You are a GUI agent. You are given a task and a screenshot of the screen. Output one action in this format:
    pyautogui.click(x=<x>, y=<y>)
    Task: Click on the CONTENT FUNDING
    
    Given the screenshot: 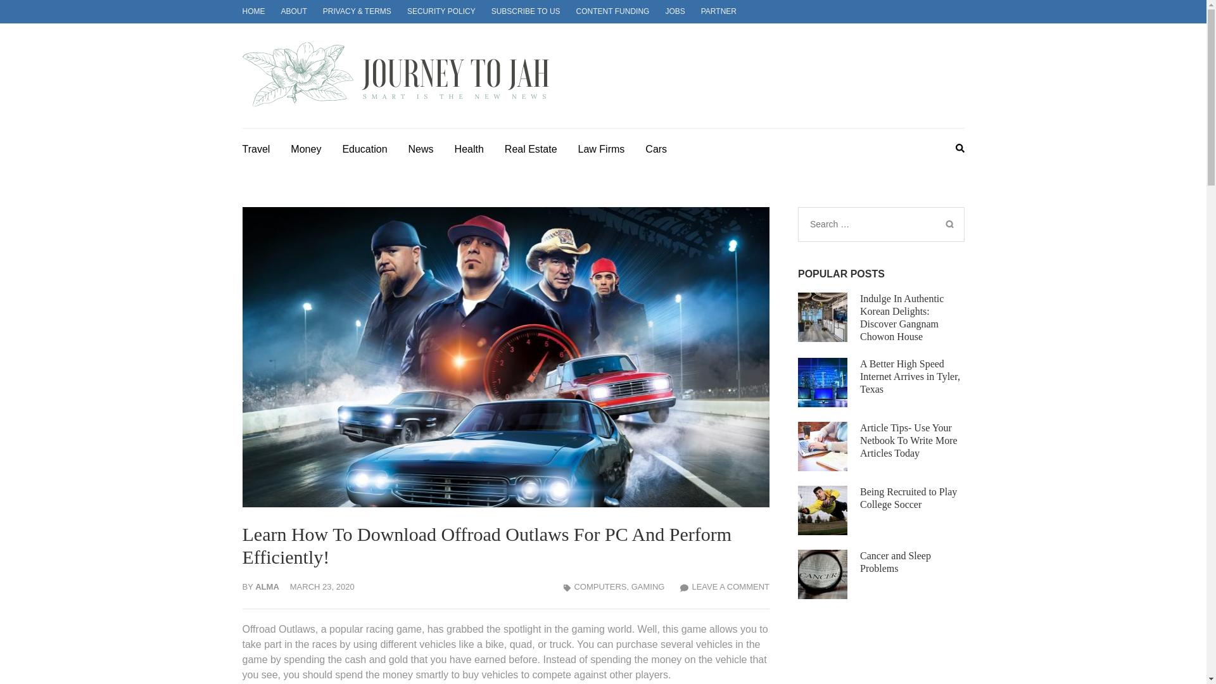 What is the action you would take?
    pyautogui.click(x=613, y=11)
    